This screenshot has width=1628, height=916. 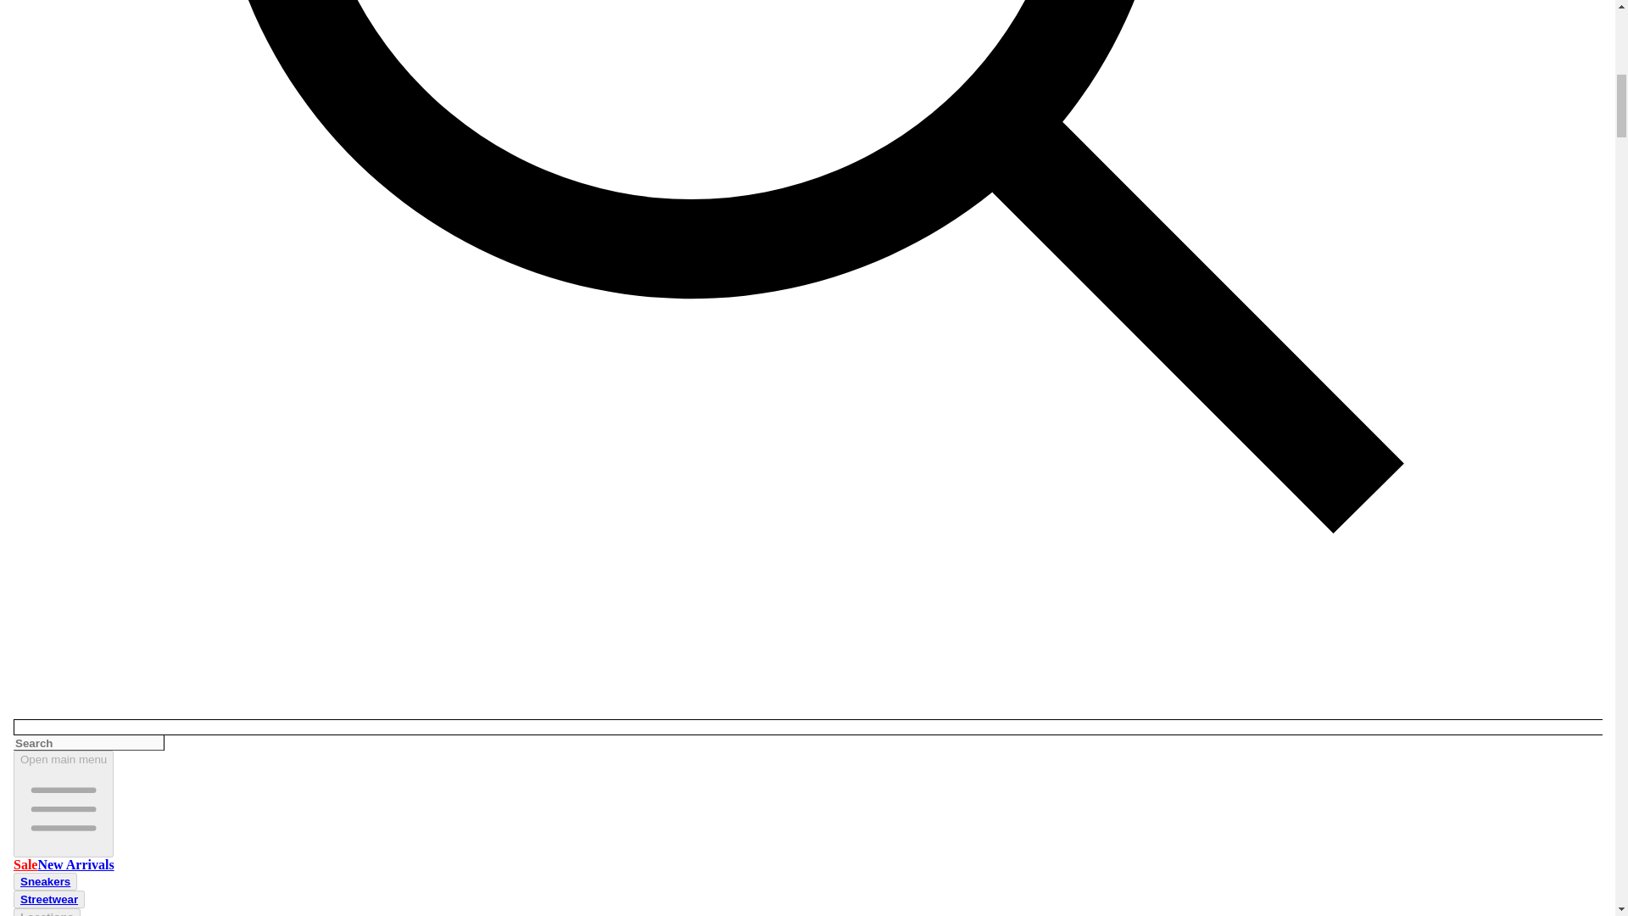 I want to click on Open main menu, so click(x=63, y=803).